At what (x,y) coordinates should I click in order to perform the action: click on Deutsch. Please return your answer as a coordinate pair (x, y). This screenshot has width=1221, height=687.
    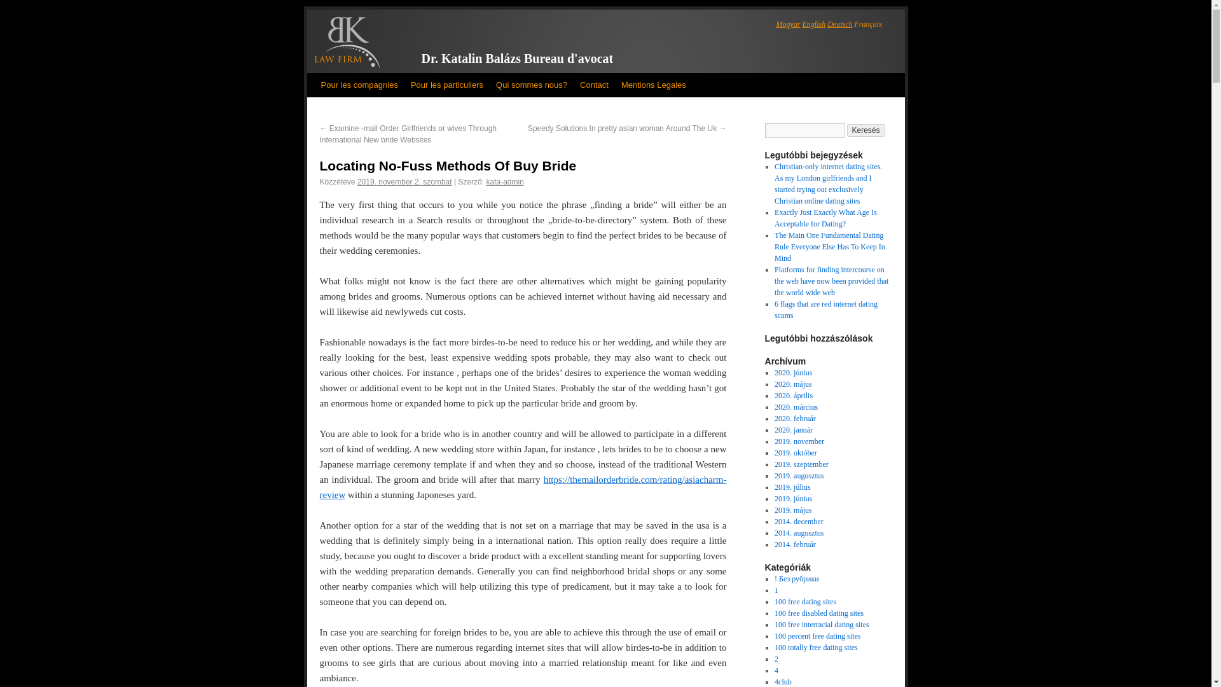
    Looking at the image, I should click on (839, 24).